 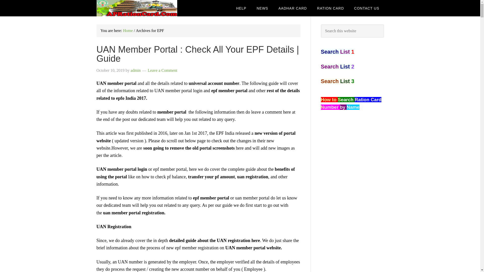 What do you see at coordinates (292, 8) in the screenshot?
I see `AADHAR CARD` at bounding box center [292, 8].